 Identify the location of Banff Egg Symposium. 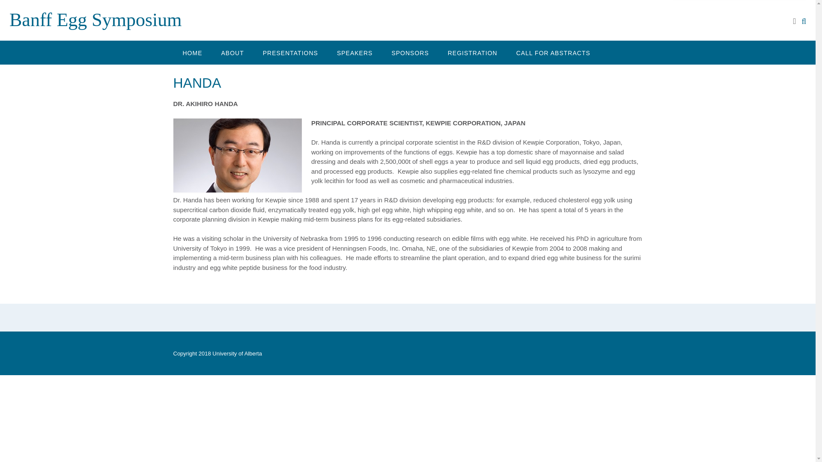
(95, 20).